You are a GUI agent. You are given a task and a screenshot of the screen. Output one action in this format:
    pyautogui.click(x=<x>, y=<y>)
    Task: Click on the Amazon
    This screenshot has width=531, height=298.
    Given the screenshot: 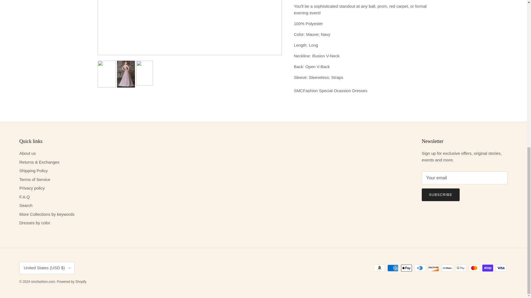 What is the action you would take?
    pyautogui.click(x=379, y=268)
    